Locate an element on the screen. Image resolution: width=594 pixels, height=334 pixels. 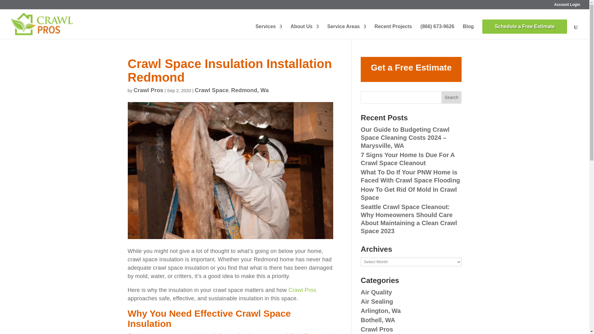
Service Areas is located at coordinates (346, 32).